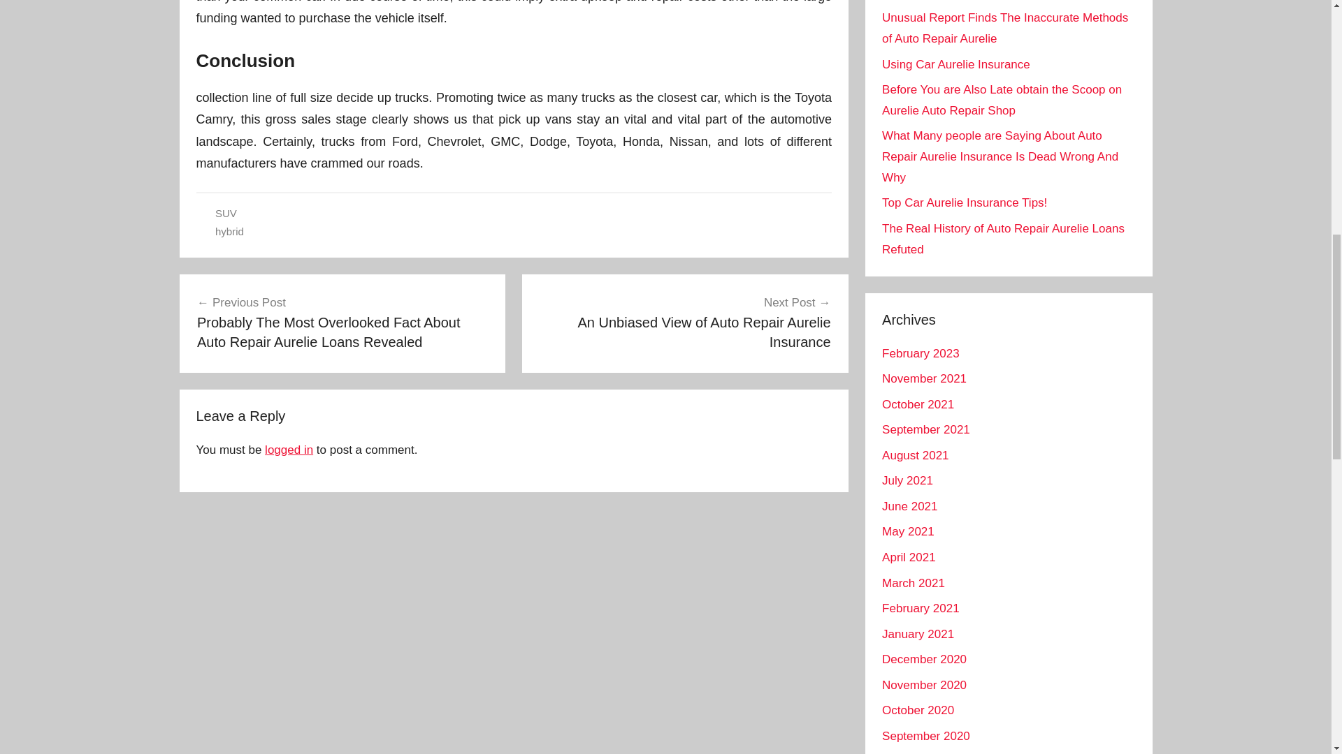 This screenshot has height=754, width=1342. I want to click on November 2021, so click(1002, 239).